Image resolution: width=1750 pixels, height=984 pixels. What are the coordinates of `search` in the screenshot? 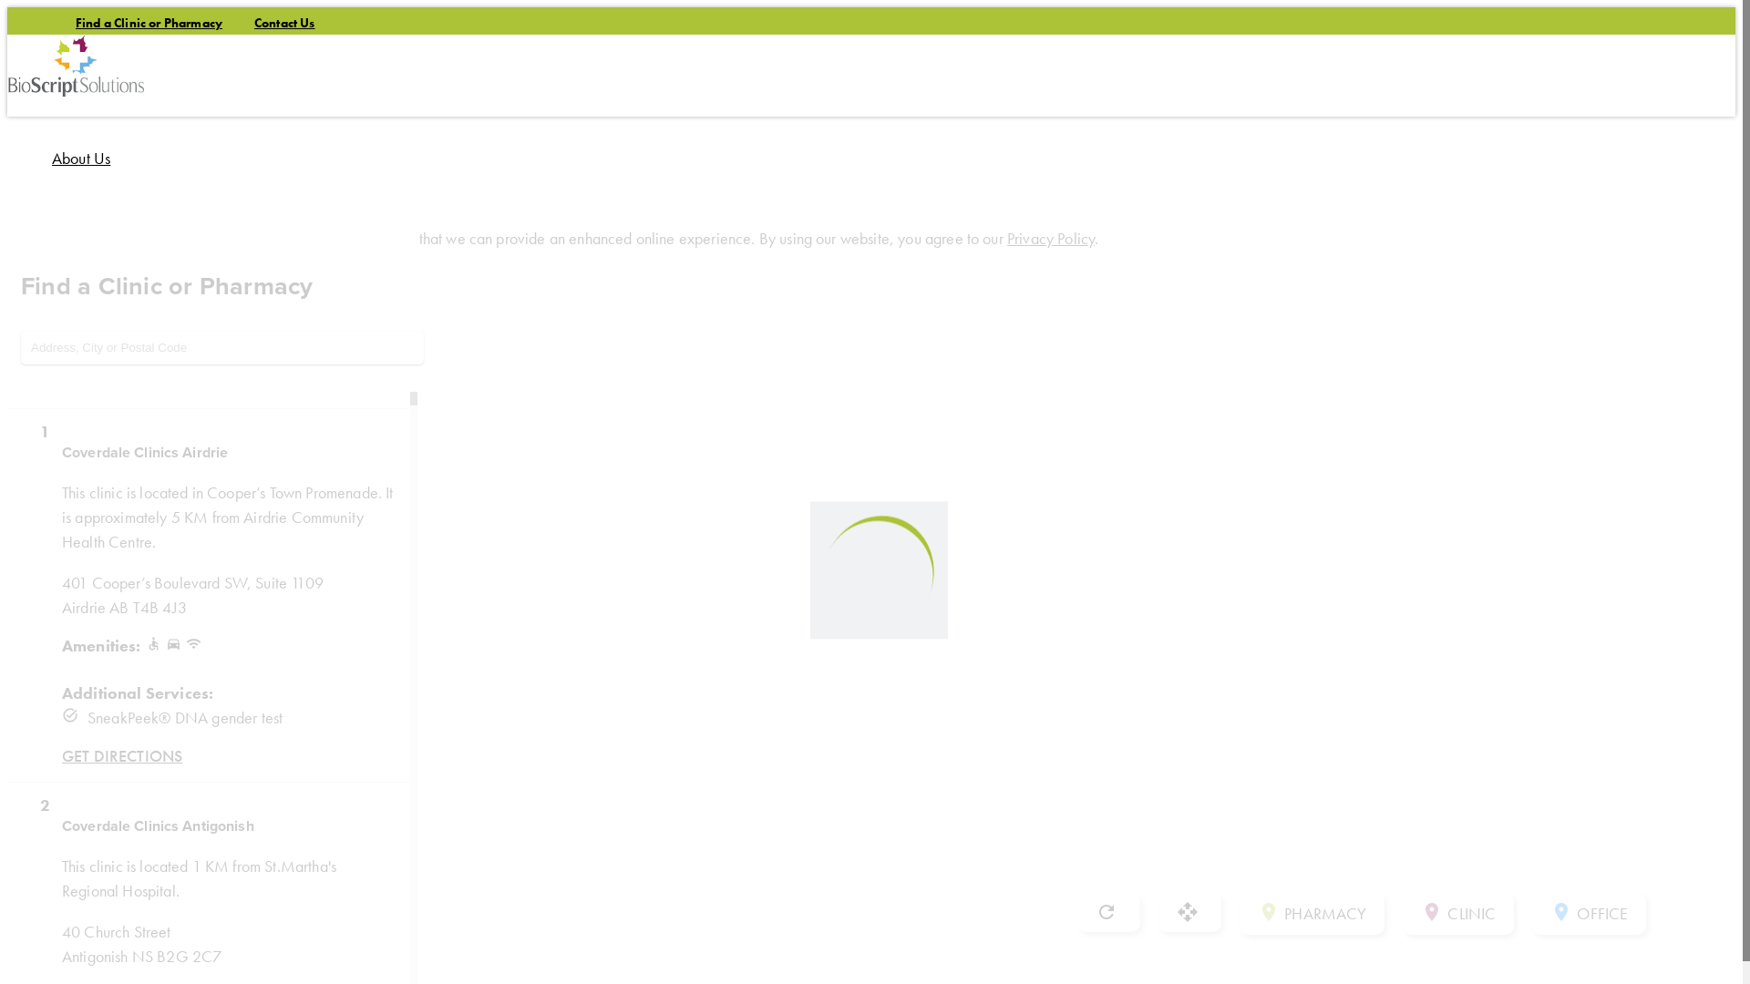 It's located at (18, 473).